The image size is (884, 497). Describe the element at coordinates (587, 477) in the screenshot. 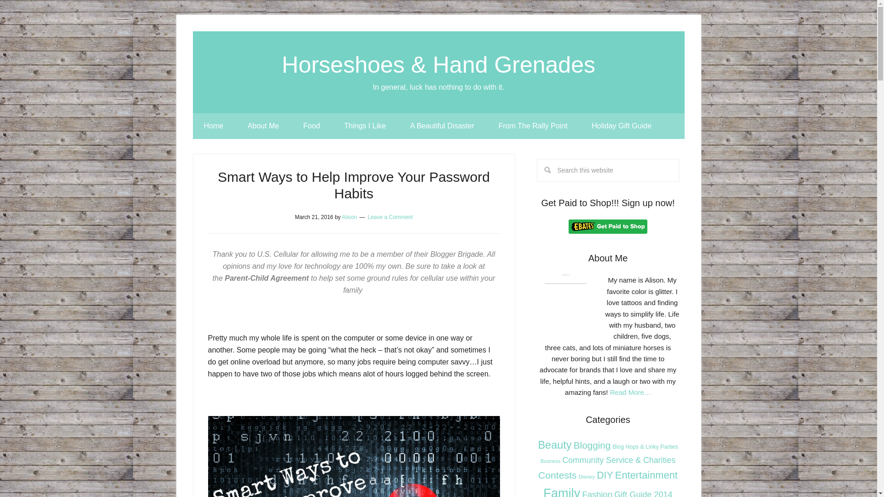

I see `Disney` at that location.